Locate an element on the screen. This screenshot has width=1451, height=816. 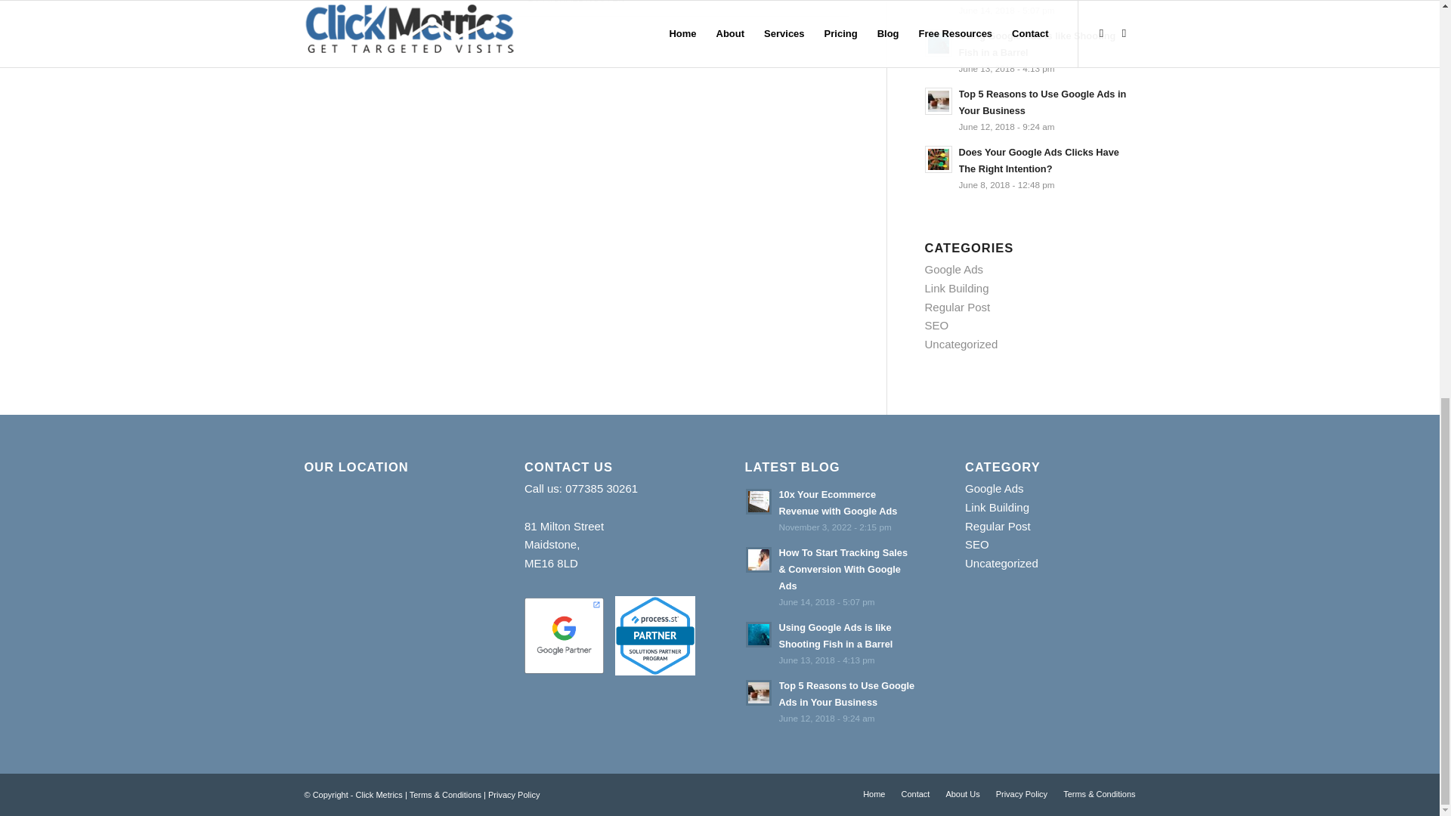
Top 5 Reasons to Use Google Ads in Your Business is located at coordinates (1031, 110).